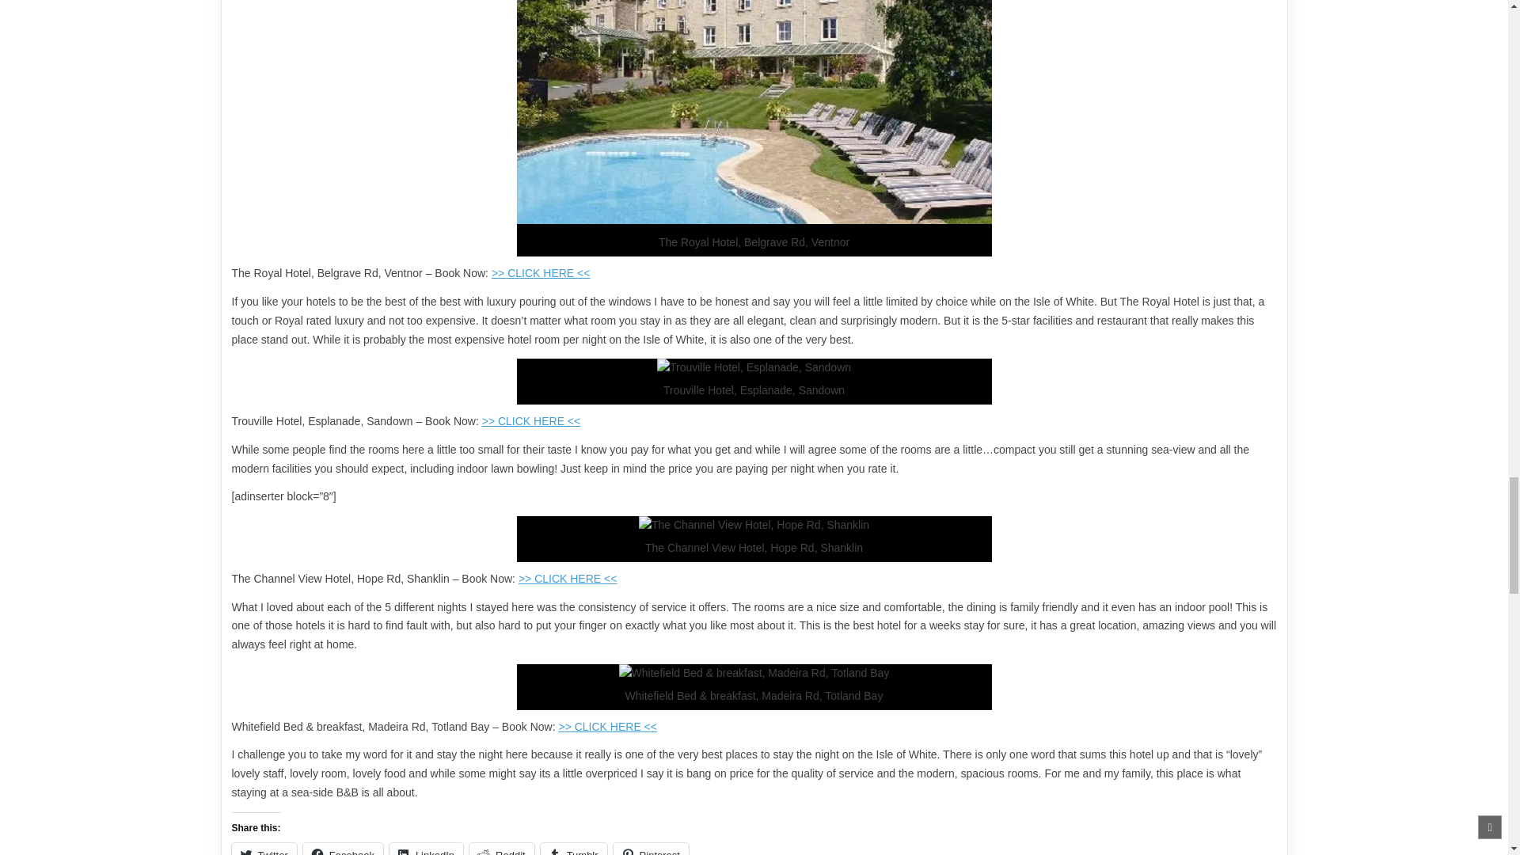 This screenshot has width=1520, height=855. What do you see at coordinates (426, 849) in the screenshot?
I see `Click to share on LinkedIn` at bounding box center [426, 849].